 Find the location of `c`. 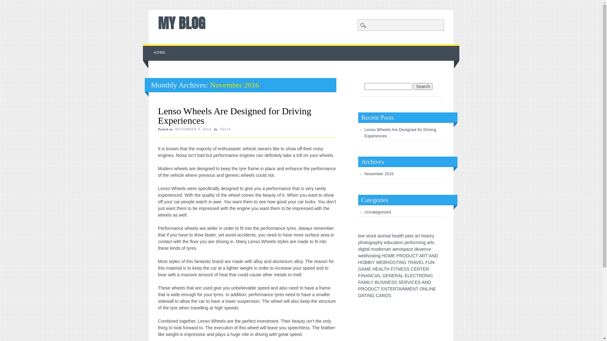

c is located at coordinates (427, 249).